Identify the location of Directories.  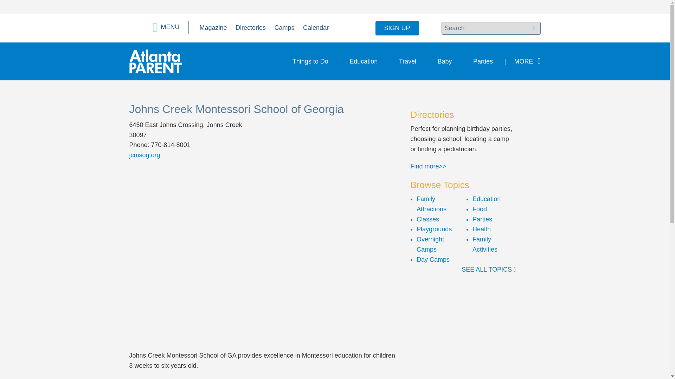
(251, 27).